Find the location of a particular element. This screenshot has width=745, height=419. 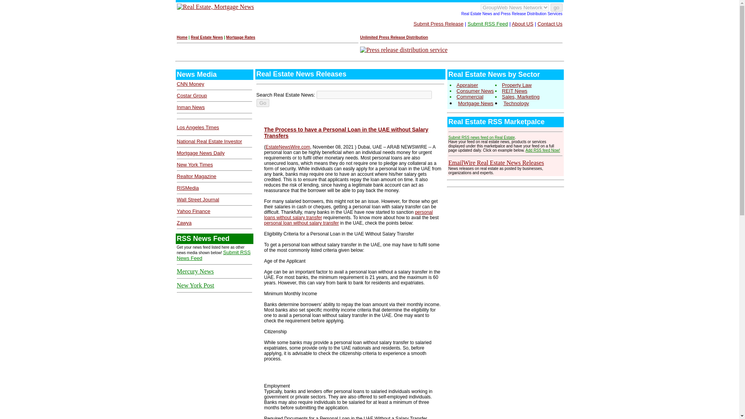

Home is located at coordinates (182, 37).